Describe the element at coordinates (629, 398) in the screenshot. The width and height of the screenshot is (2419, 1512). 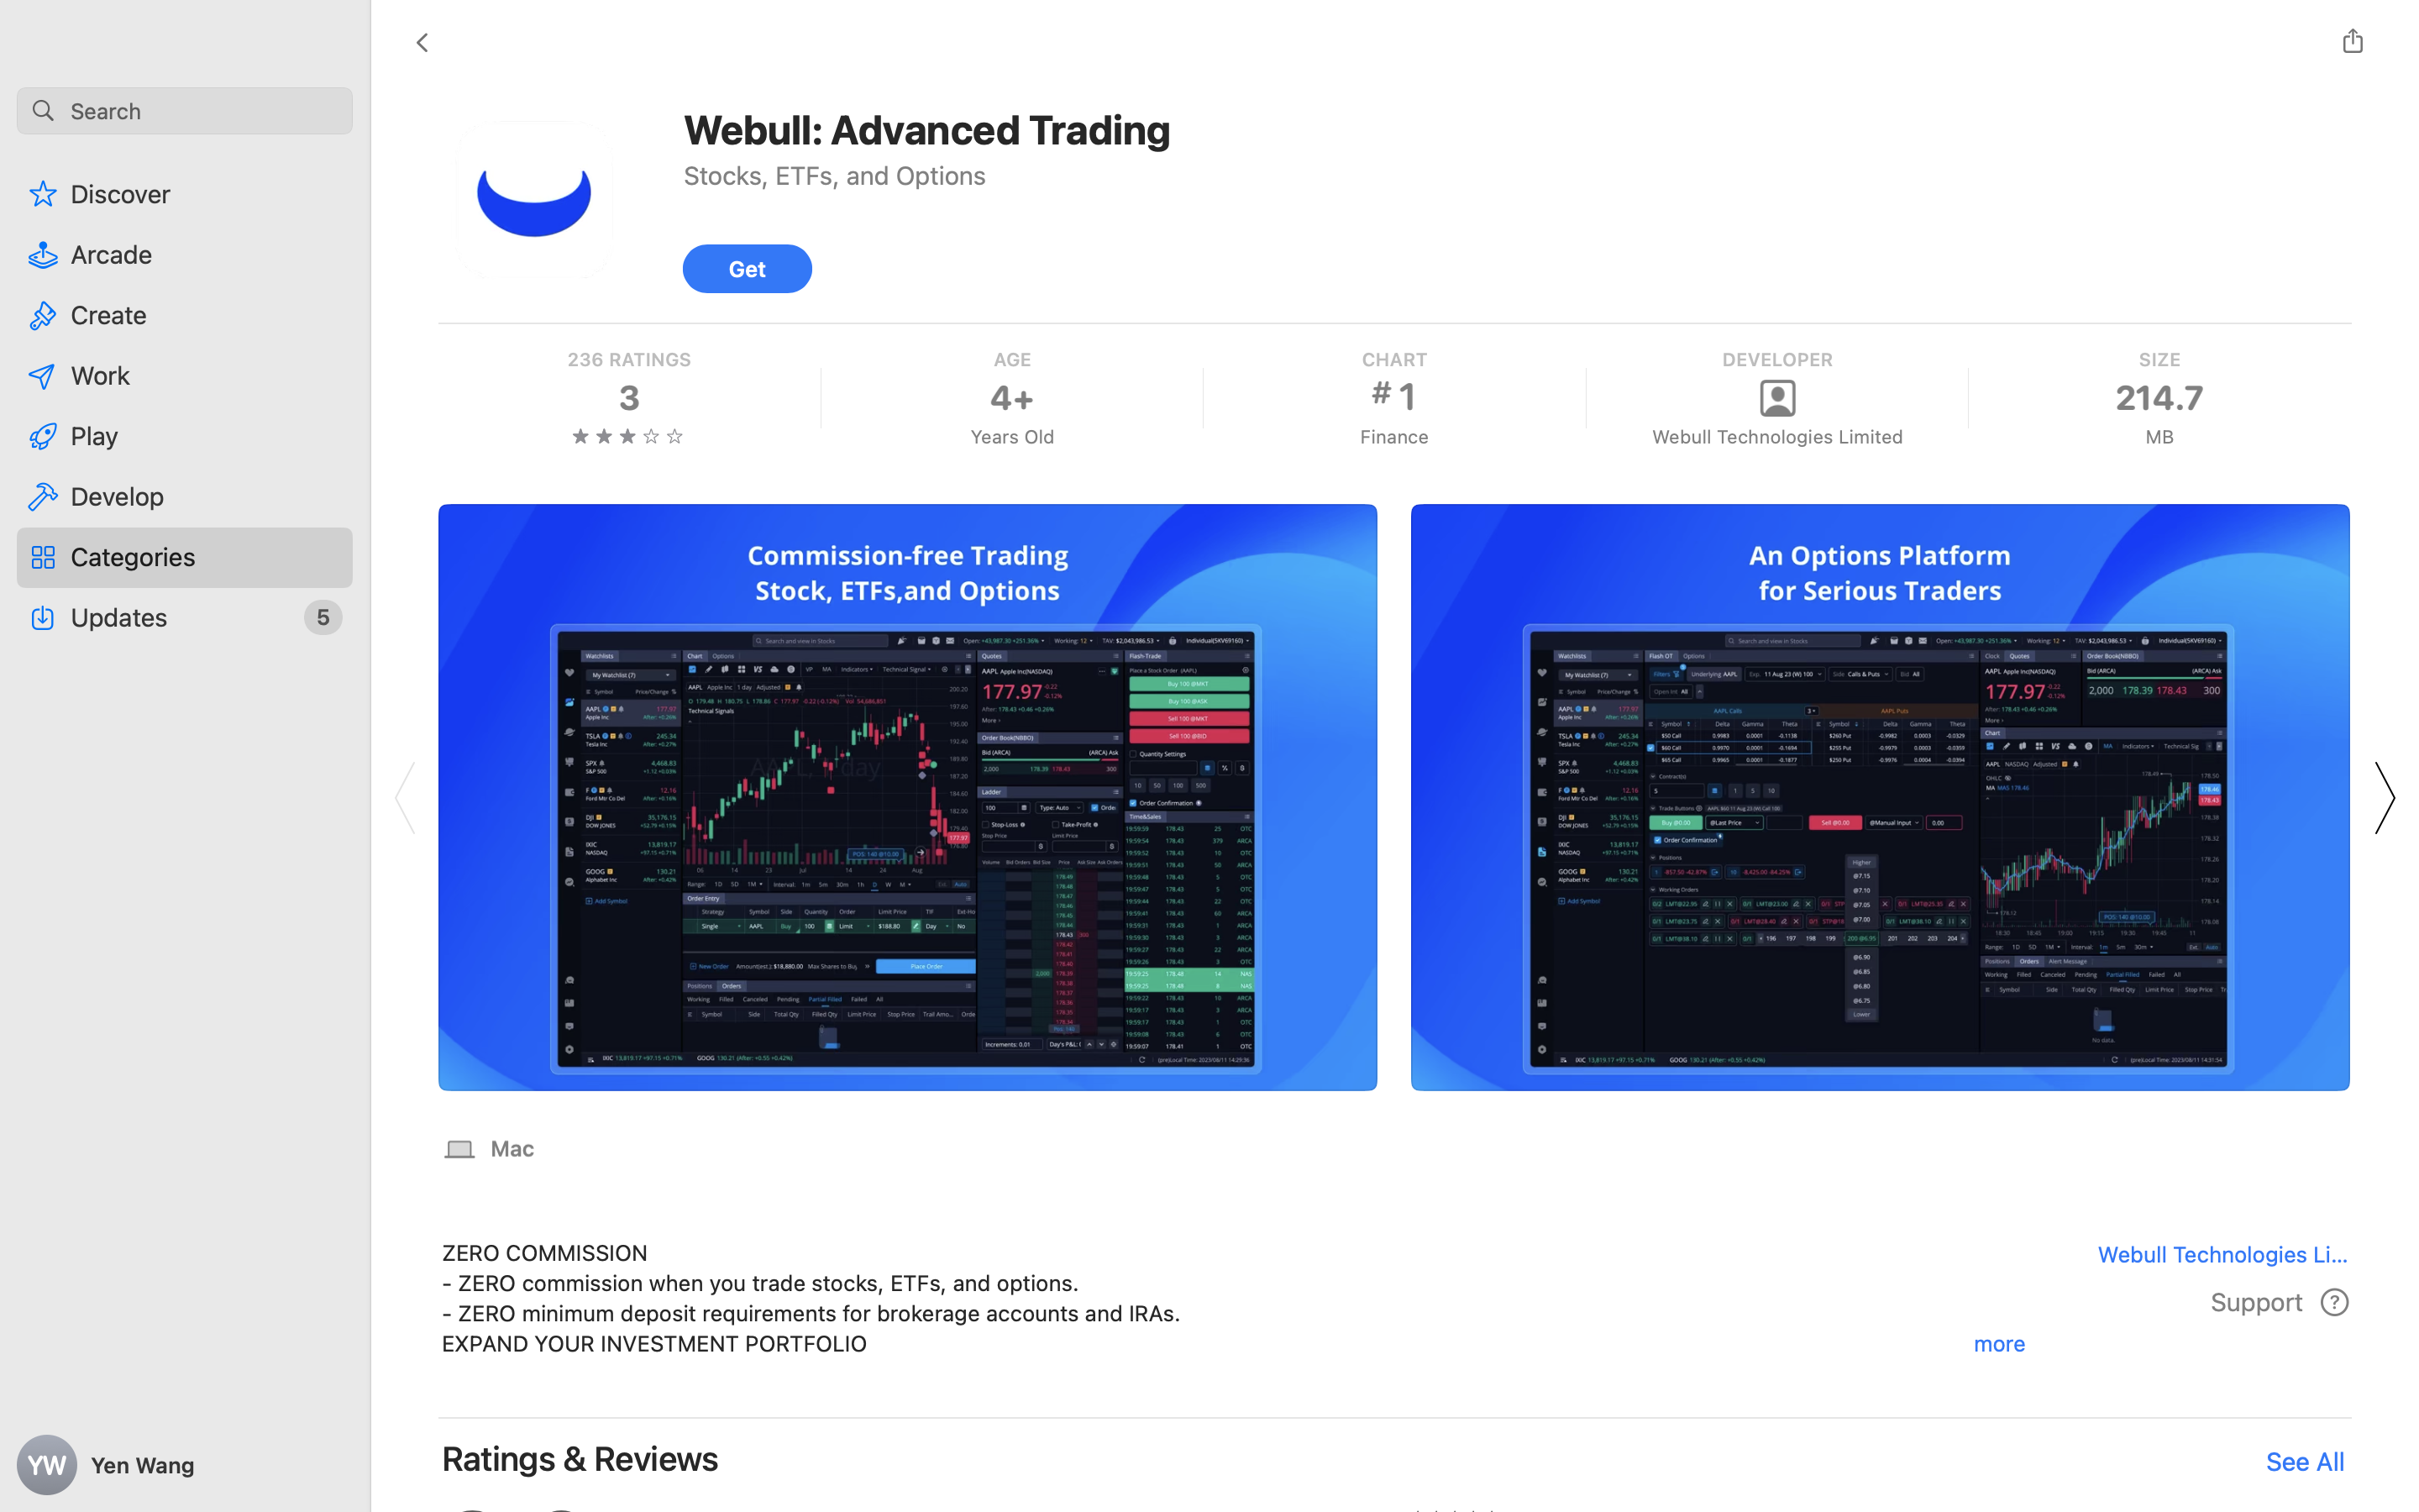
I see `3` at that location.